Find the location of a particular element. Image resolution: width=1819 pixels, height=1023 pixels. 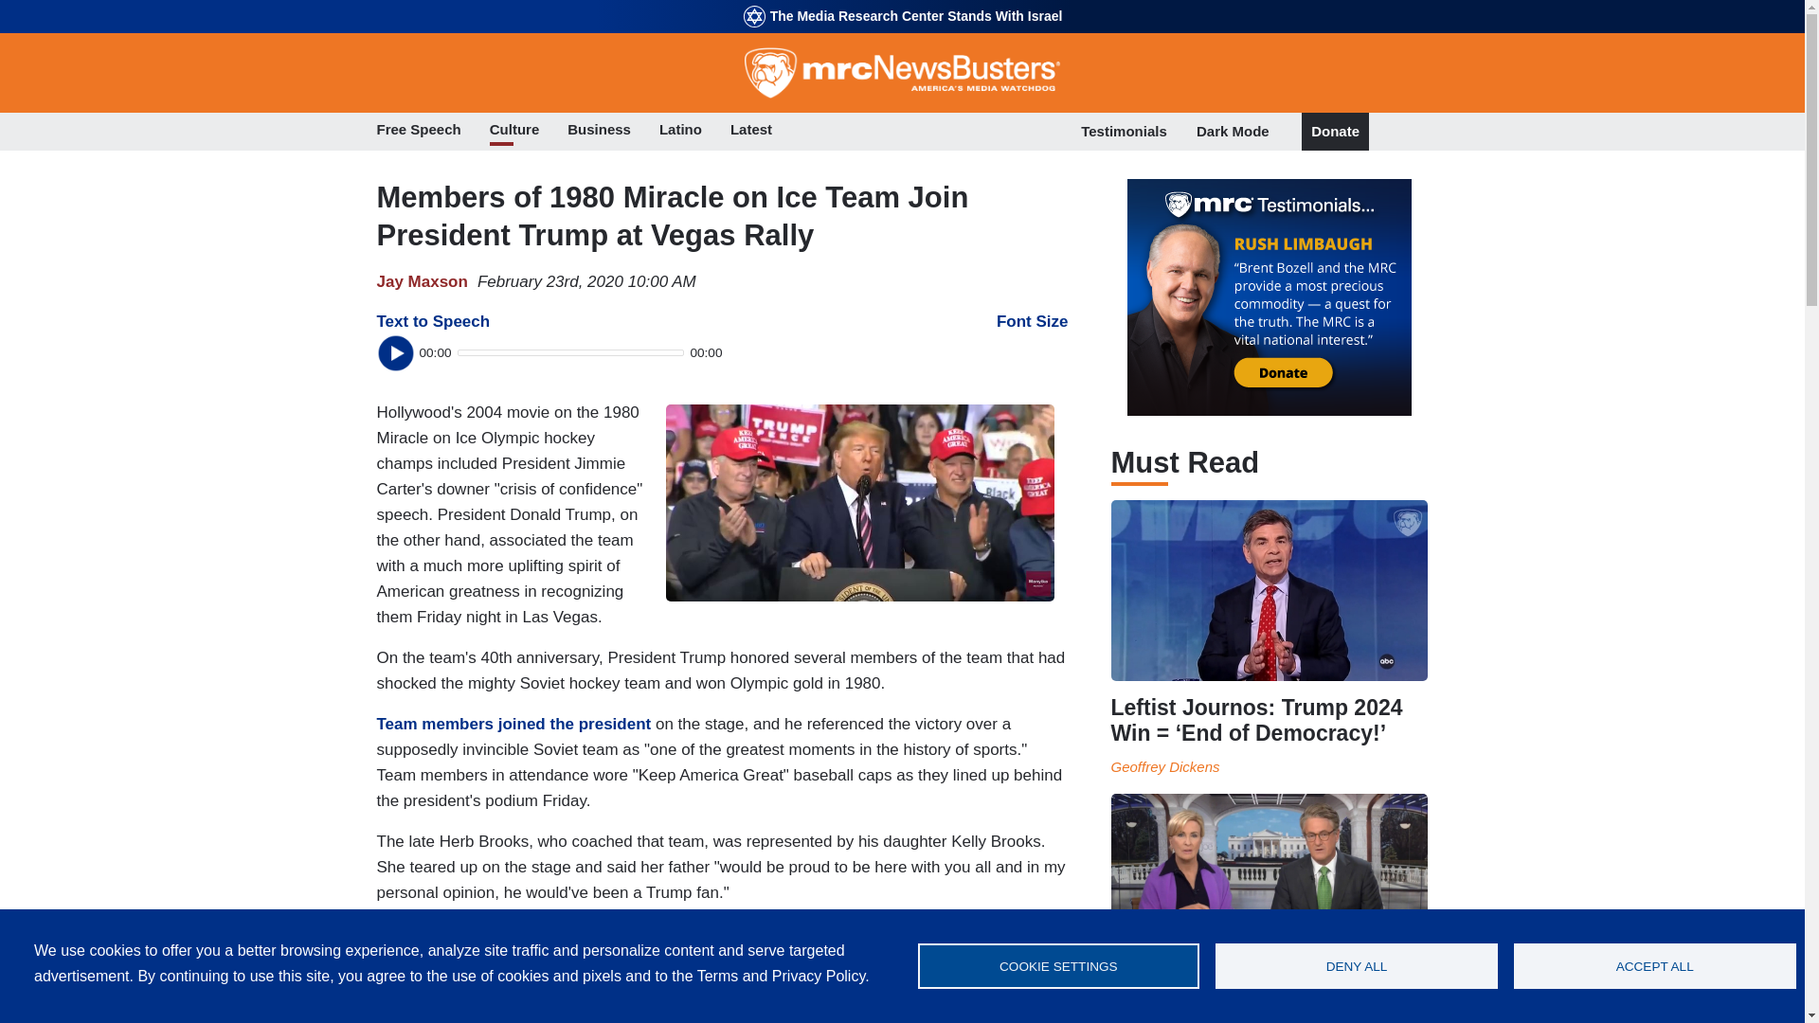

DENY ALL is located at coordinates (1356, 966).